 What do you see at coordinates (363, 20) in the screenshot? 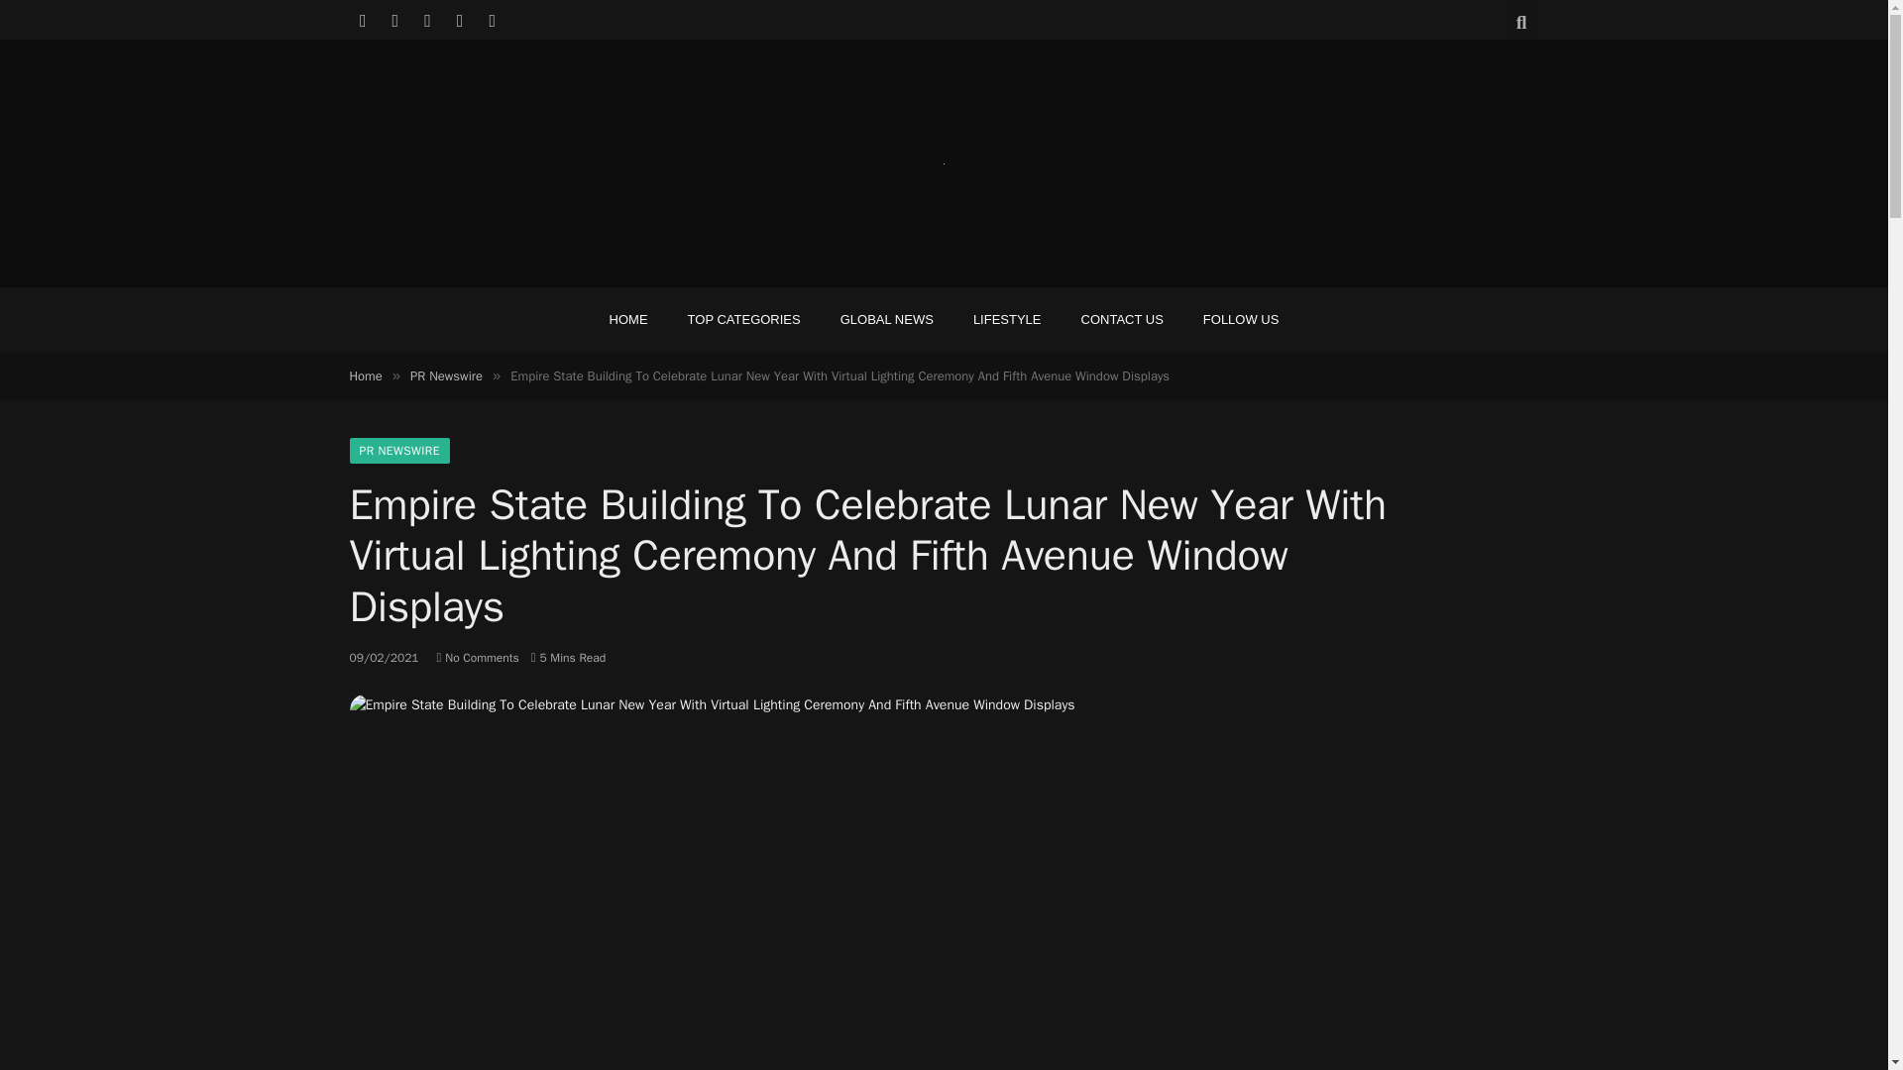
I see `Facebook` at bounding box center [363, 20].